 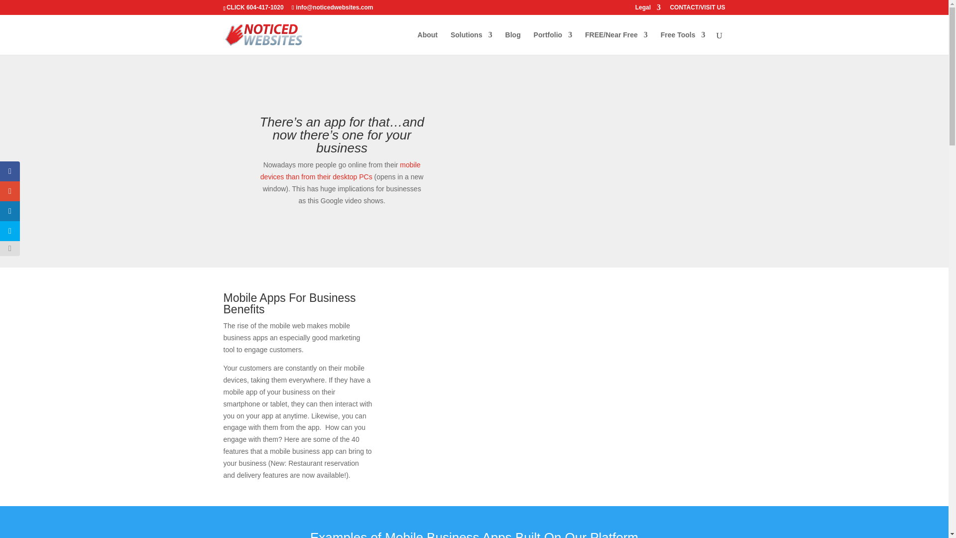 What do you see at coordinates (553, 43) in the screenshot?
I see `Portfolio` at bounding box center [553, 43].